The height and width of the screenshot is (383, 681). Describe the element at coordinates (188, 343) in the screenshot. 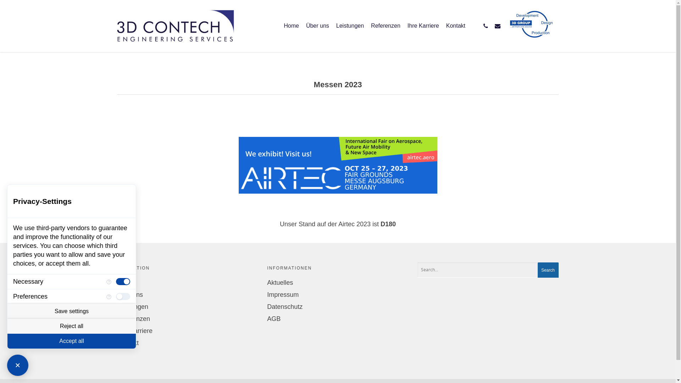

I see `Kontakt` at that location.